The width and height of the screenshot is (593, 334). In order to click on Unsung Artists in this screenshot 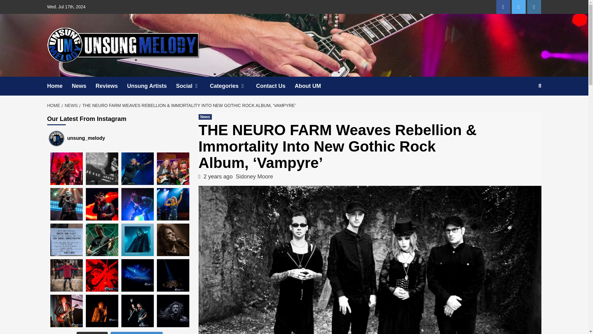, I will do `click(152, 86)`.